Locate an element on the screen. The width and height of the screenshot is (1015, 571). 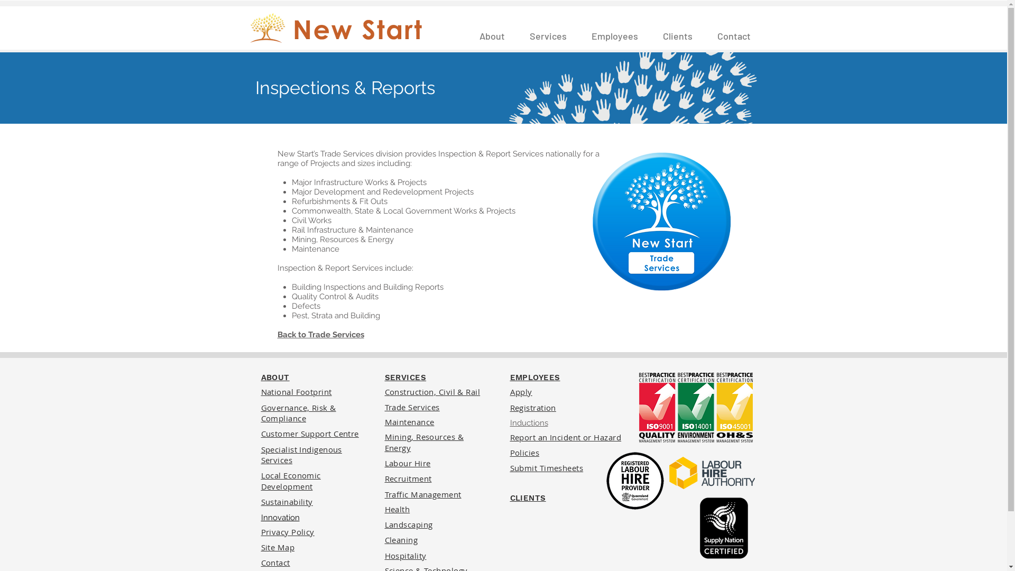
Customer Support Centre is located at coordinates (310, 434).